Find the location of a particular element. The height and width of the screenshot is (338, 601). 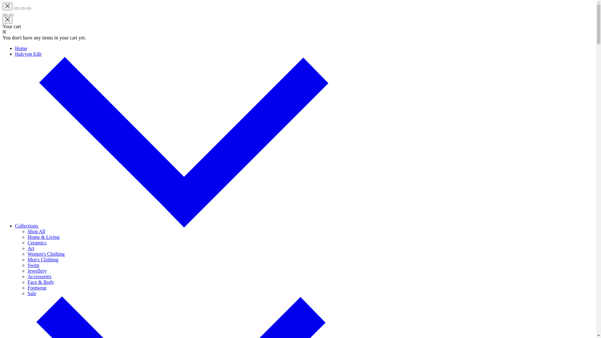

Art is located at coordinates (31, 248).